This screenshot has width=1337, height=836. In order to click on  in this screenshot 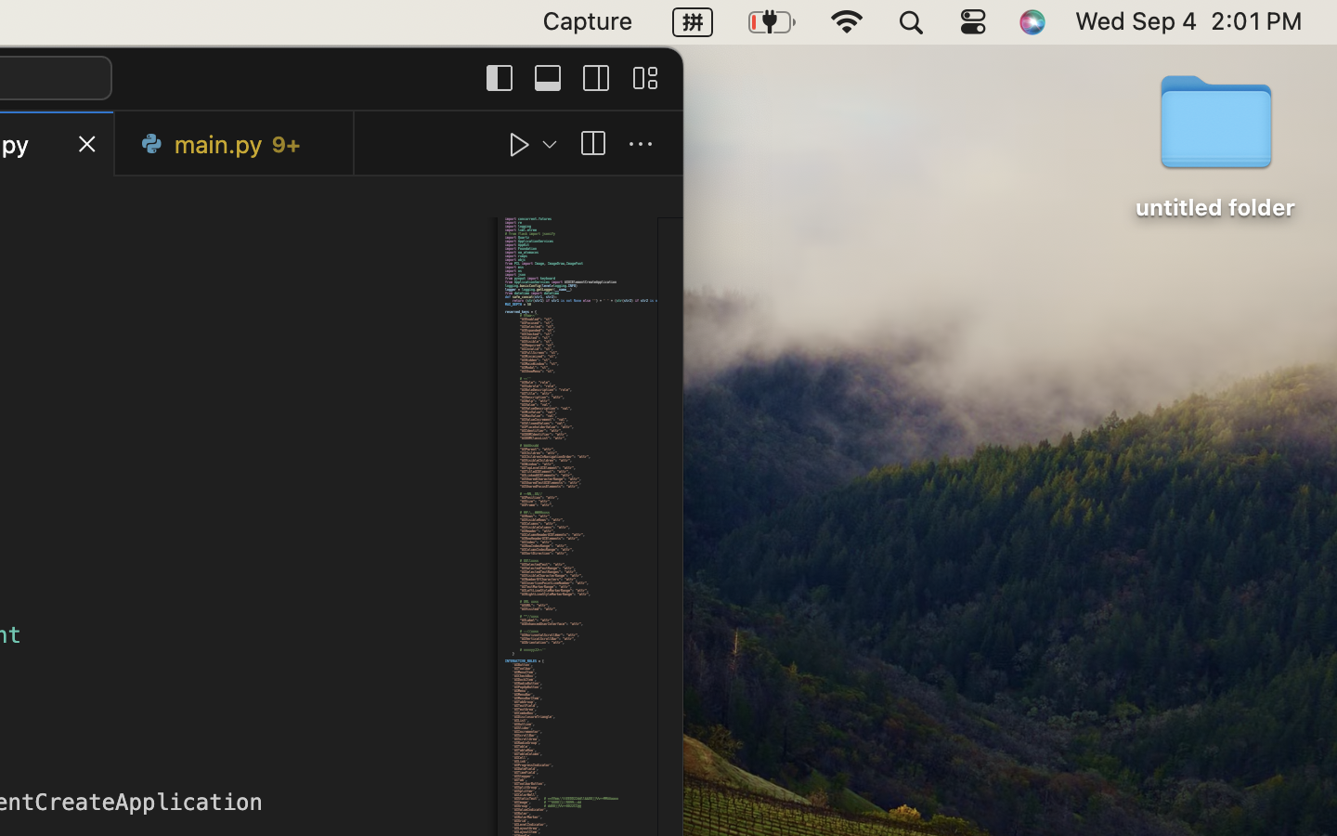, I will do `click(644, 78)`.